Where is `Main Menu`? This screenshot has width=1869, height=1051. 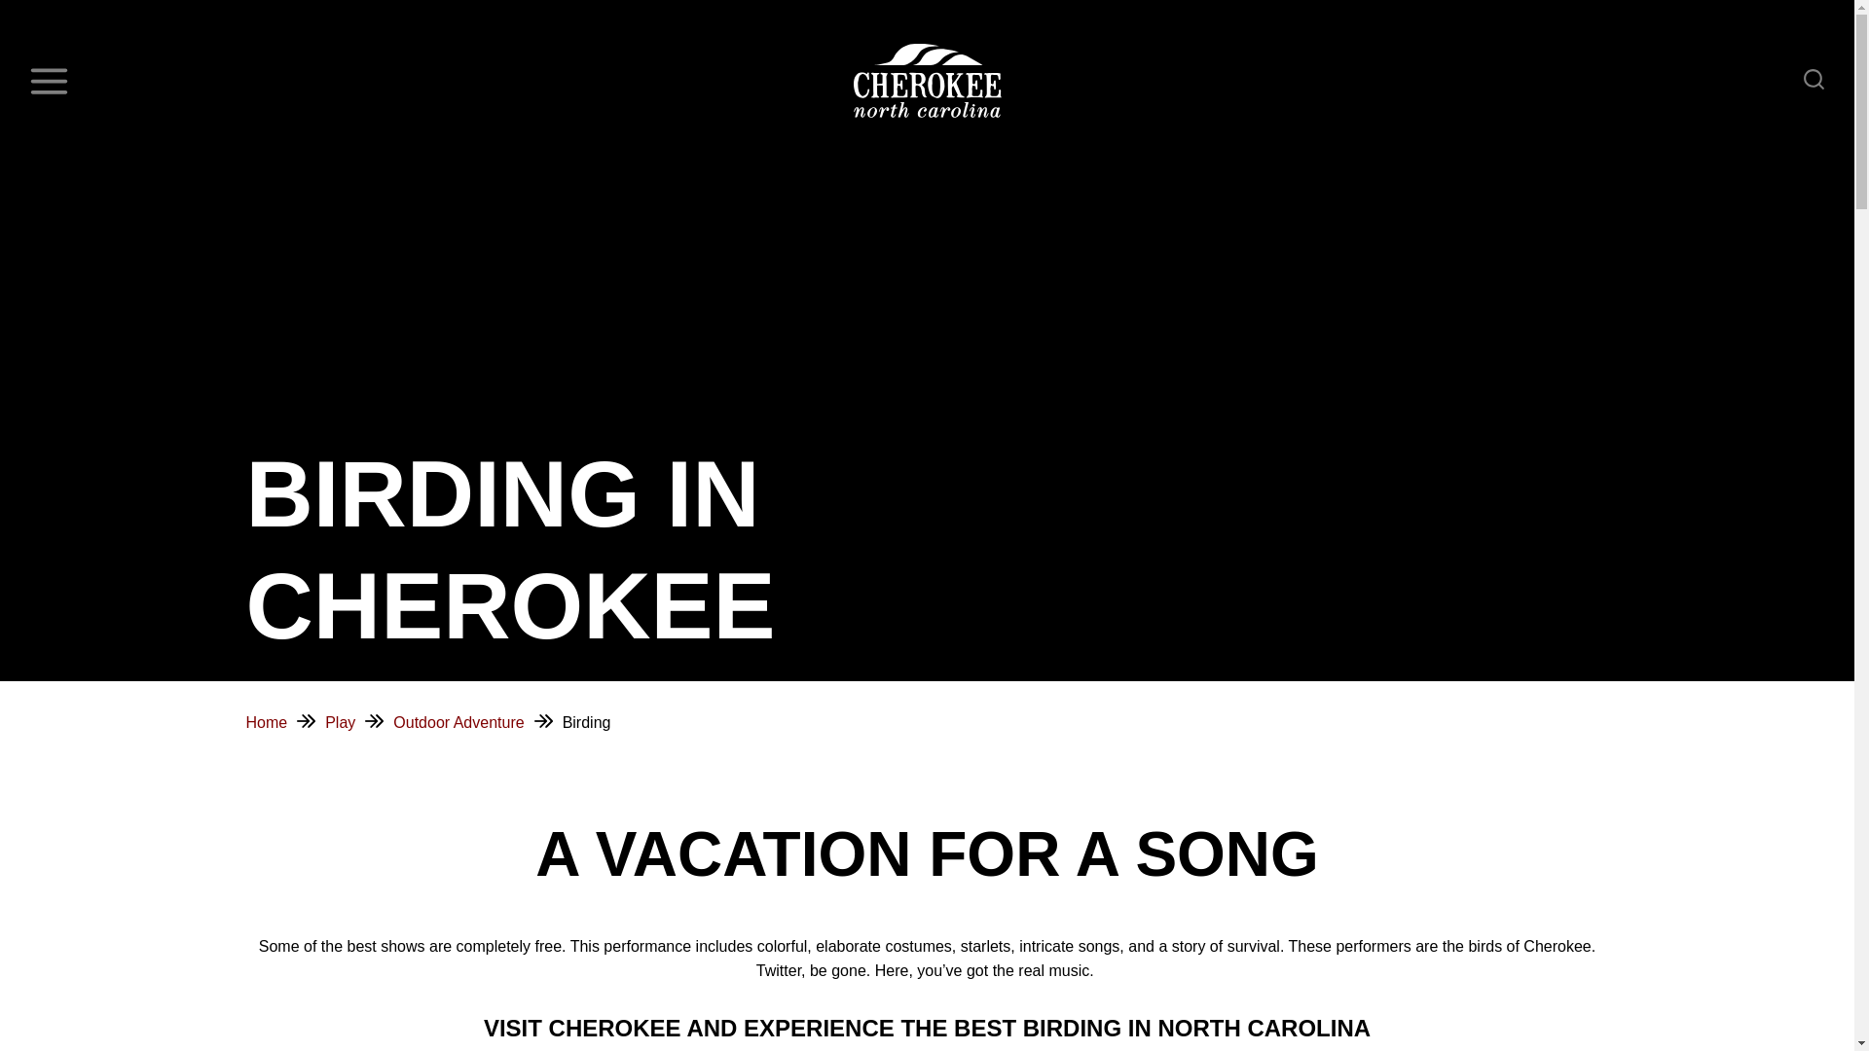
Main Menu is located at coordinates (49, 81).